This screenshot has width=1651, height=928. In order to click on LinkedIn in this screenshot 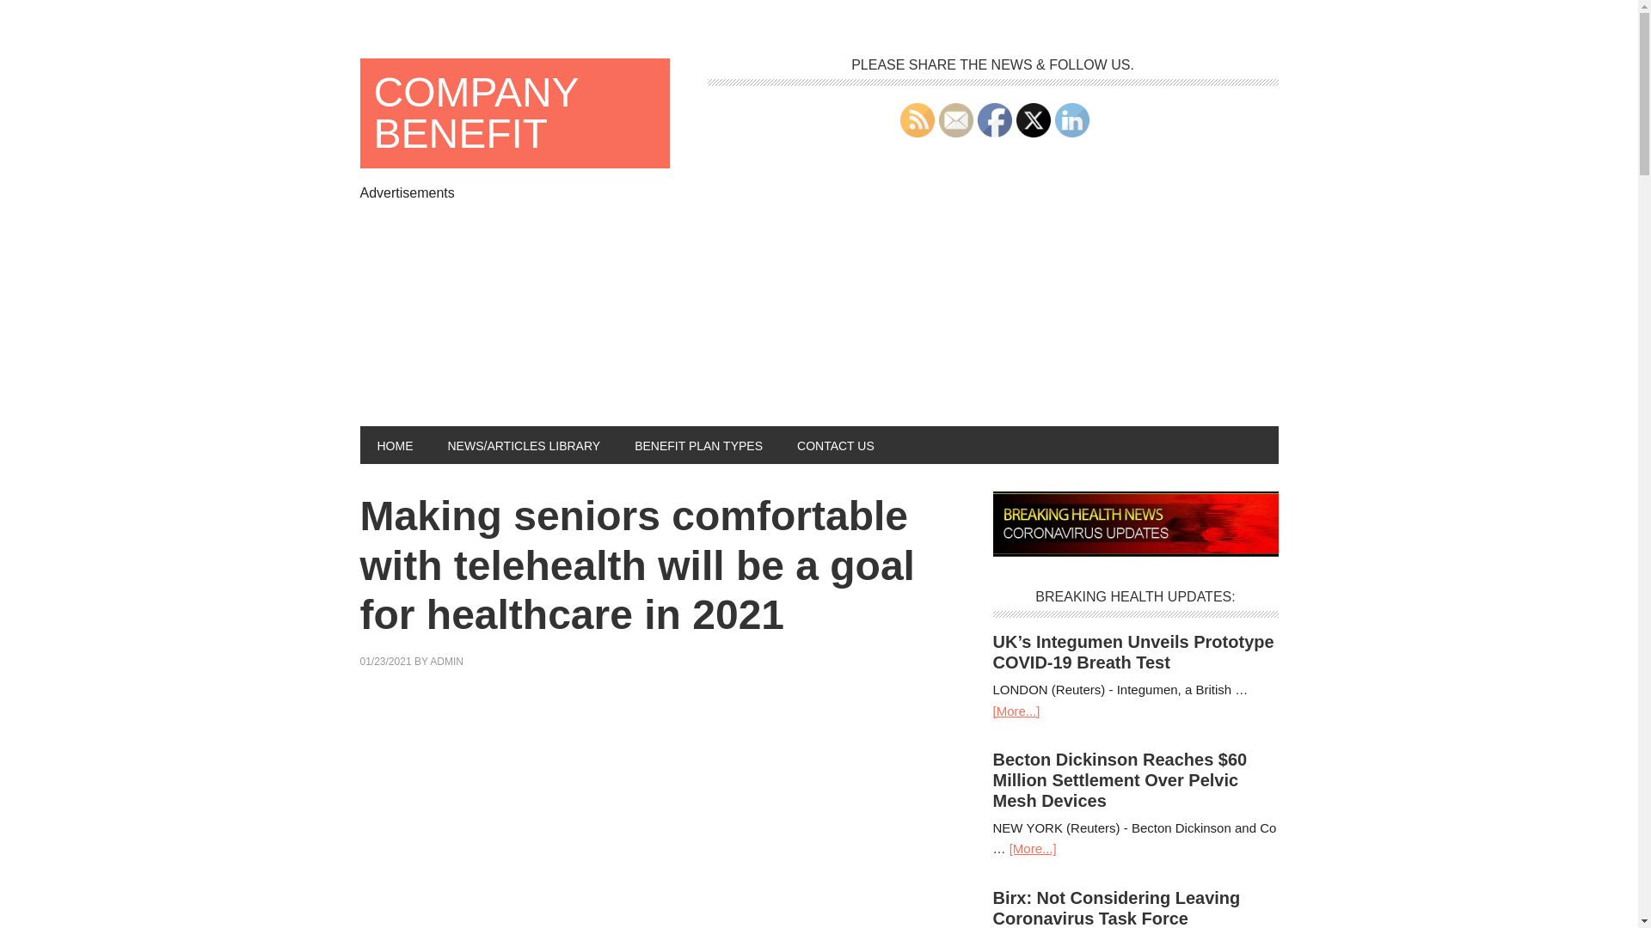, I will do `click(1071, 119)`.